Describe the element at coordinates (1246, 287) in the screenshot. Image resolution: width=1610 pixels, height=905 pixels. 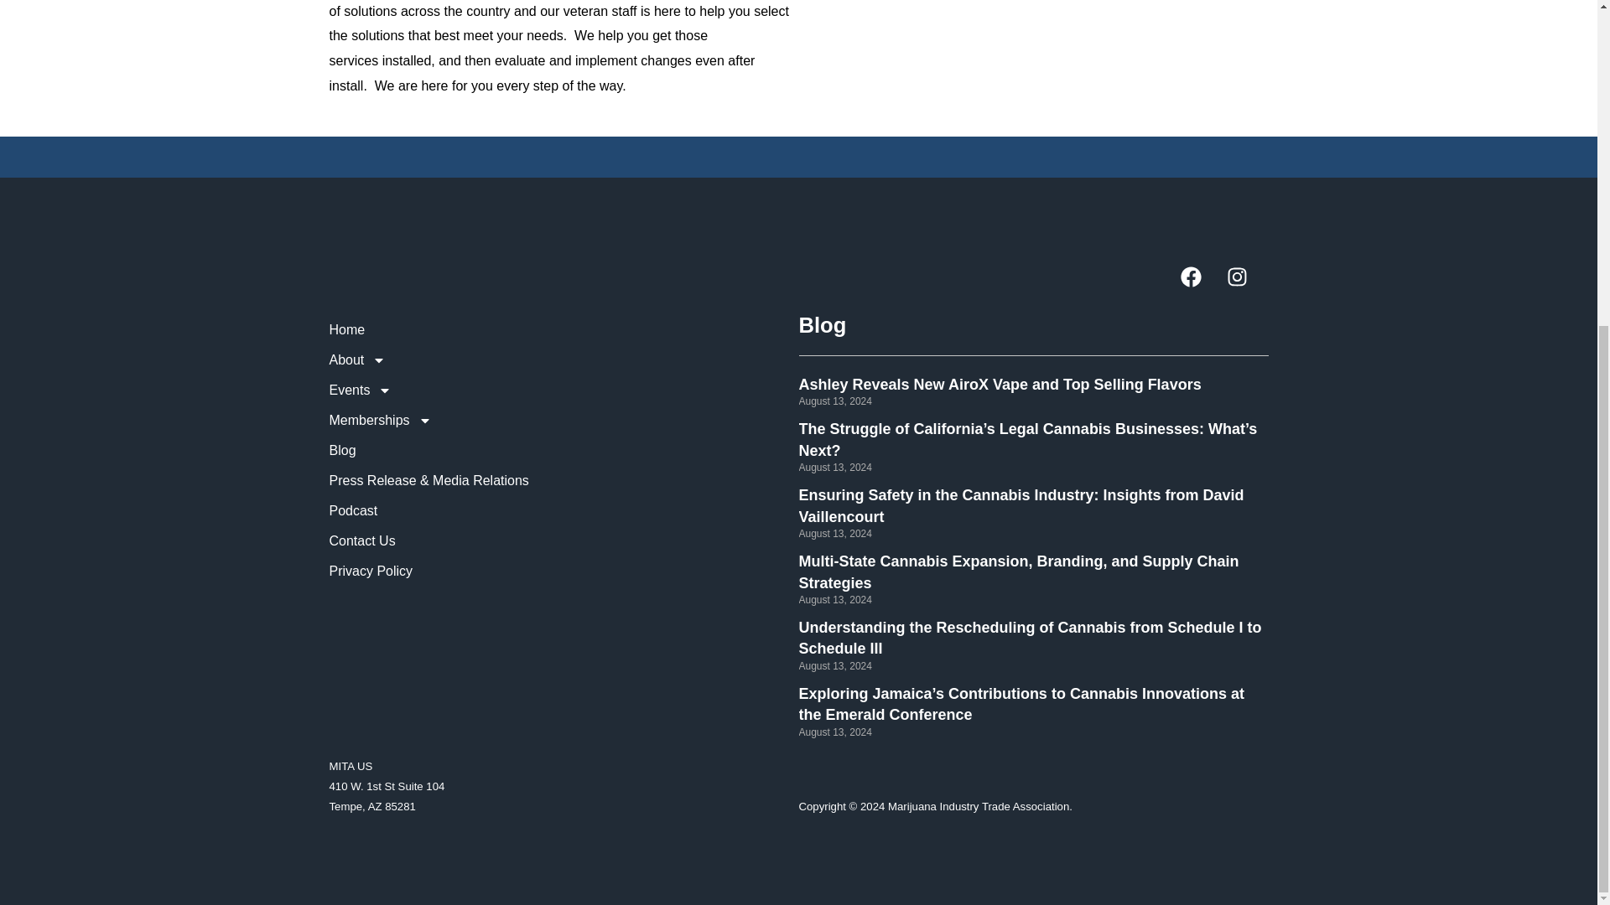
I see `Instagram` at that location.